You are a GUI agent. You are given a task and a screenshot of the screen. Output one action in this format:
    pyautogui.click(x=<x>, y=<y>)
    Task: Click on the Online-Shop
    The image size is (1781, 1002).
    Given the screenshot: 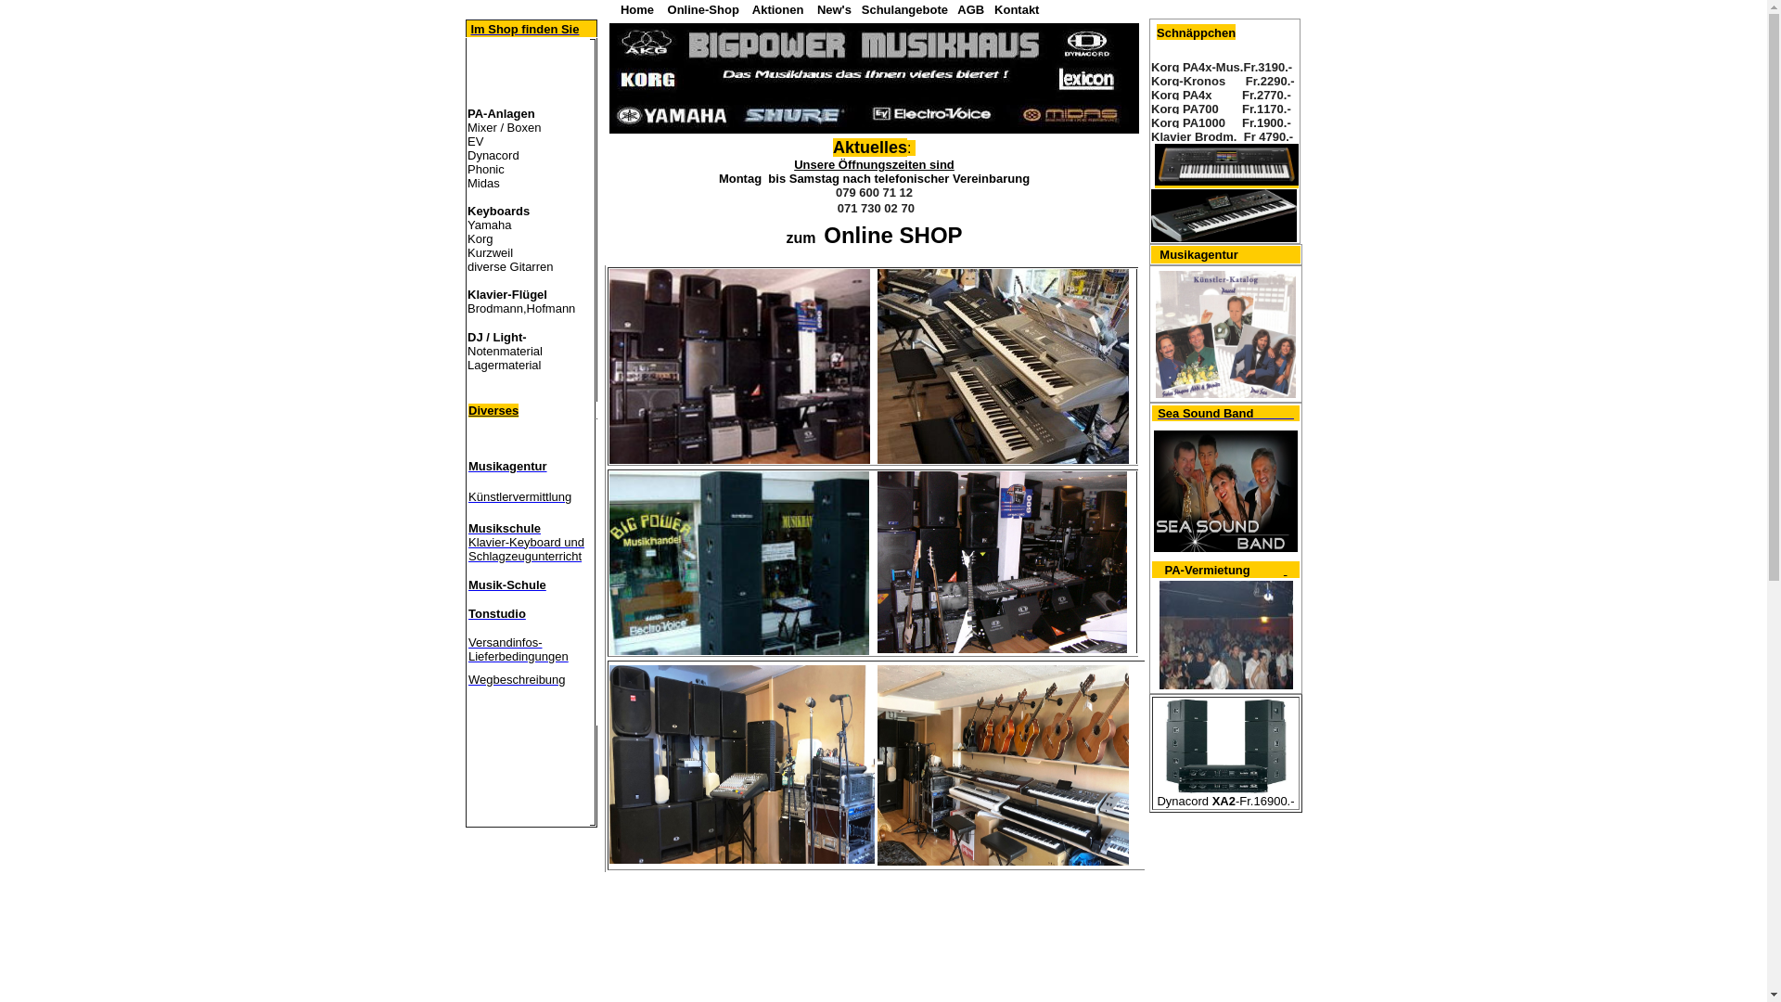 What is the action you would take?
    pyautogui.click(x=703, y=9)
    